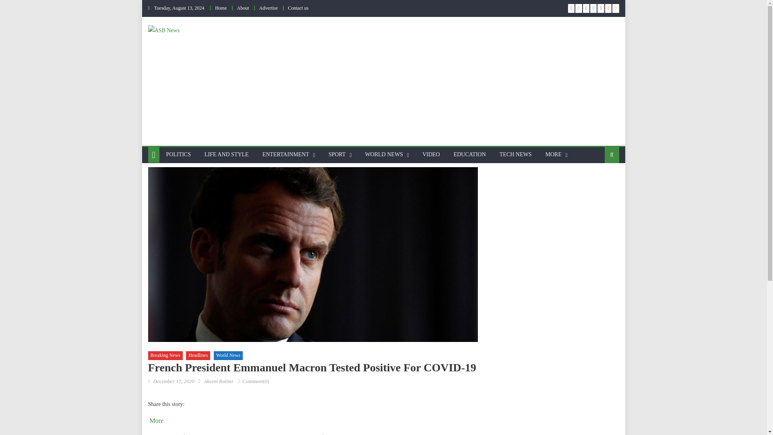 The image size is (773, 435). Describe the element at coordinates (268, 8) in the screenshot. I see `Advertise` at that location.